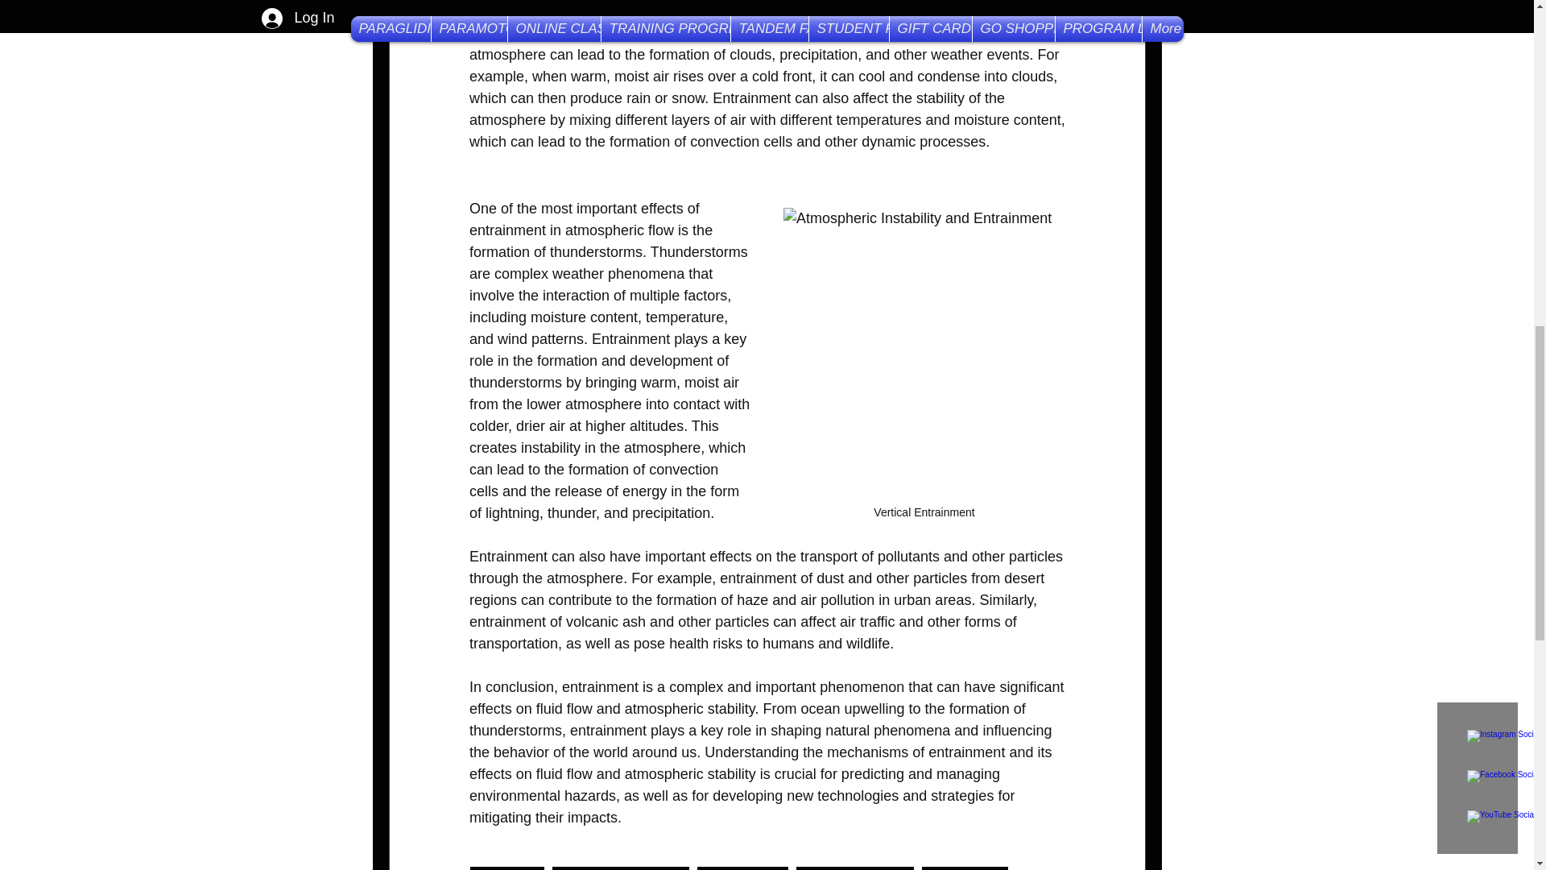  I want to click on paragliding in California, so click(620, 868).